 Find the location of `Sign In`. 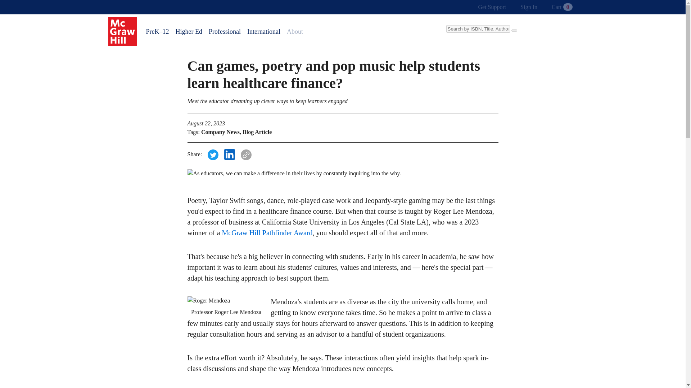

Sign In is located at coordinates (528, 7).